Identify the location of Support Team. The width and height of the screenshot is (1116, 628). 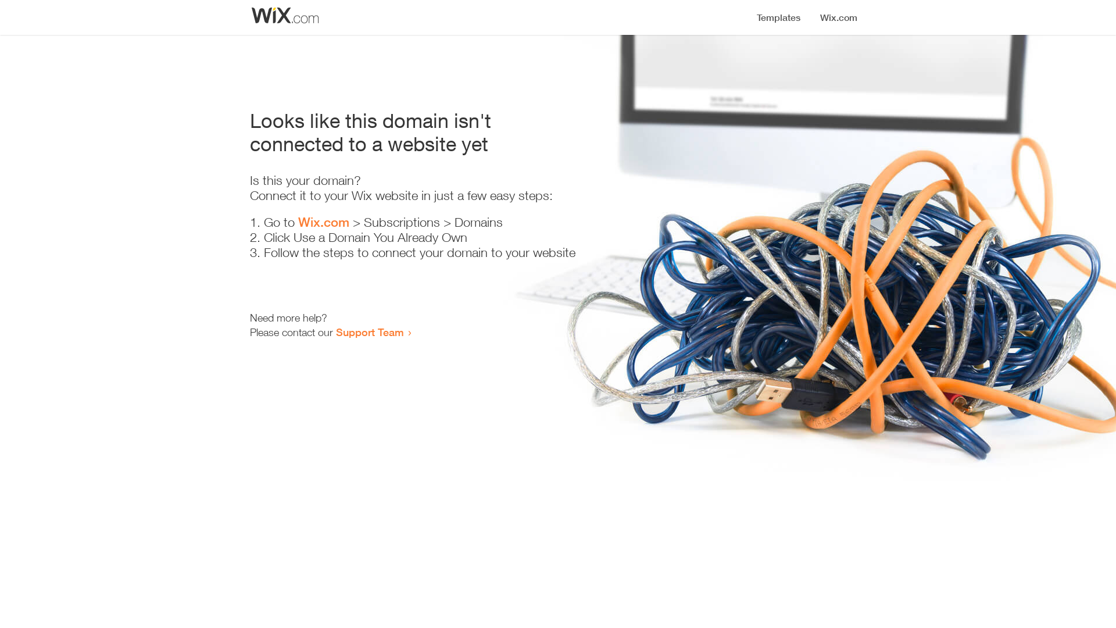
(370, 332).